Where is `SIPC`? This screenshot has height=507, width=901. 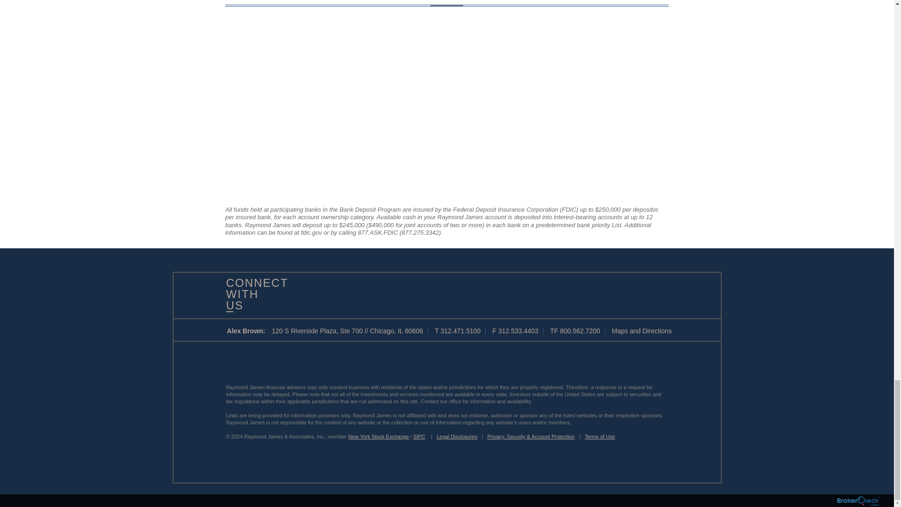
SIPC is located at coordinates (419, 437).